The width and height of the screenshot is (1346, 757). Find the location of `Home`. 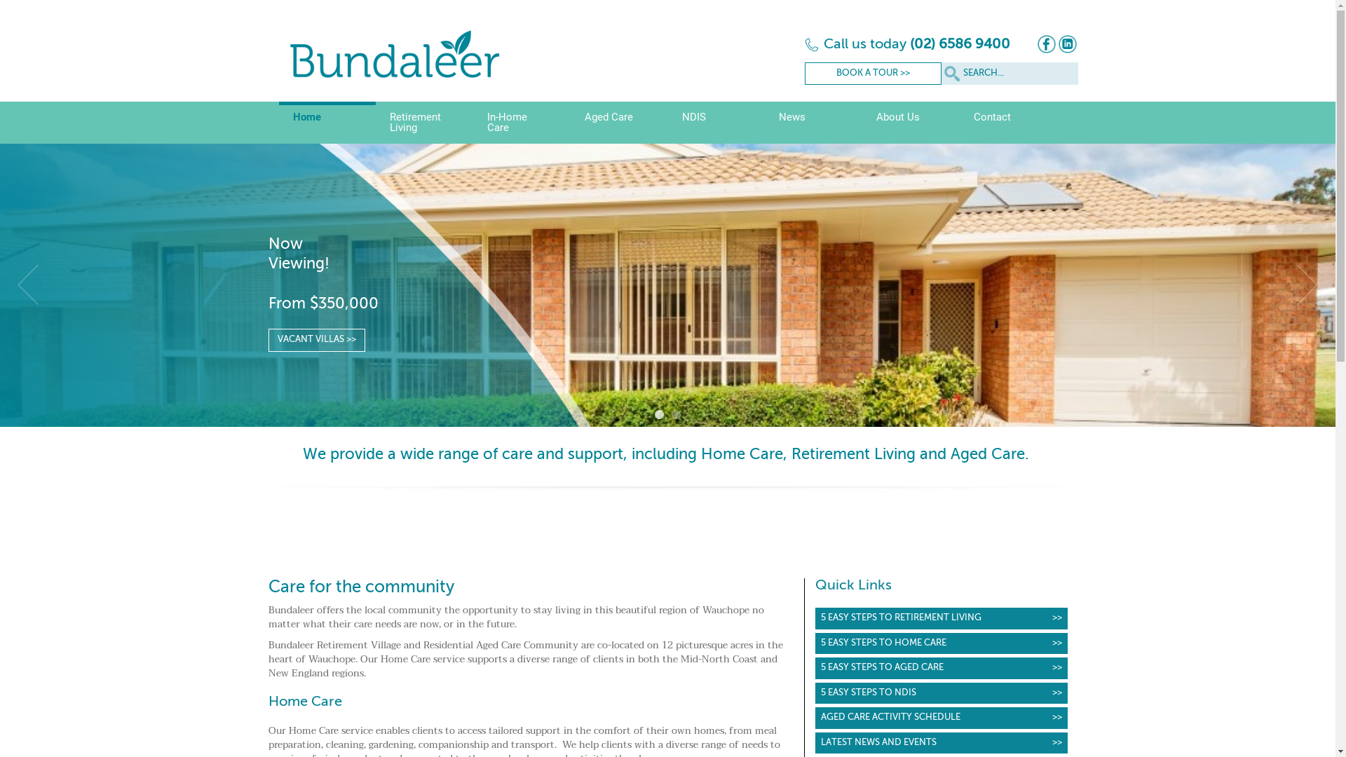

Home is located at coordinates (328, 123).